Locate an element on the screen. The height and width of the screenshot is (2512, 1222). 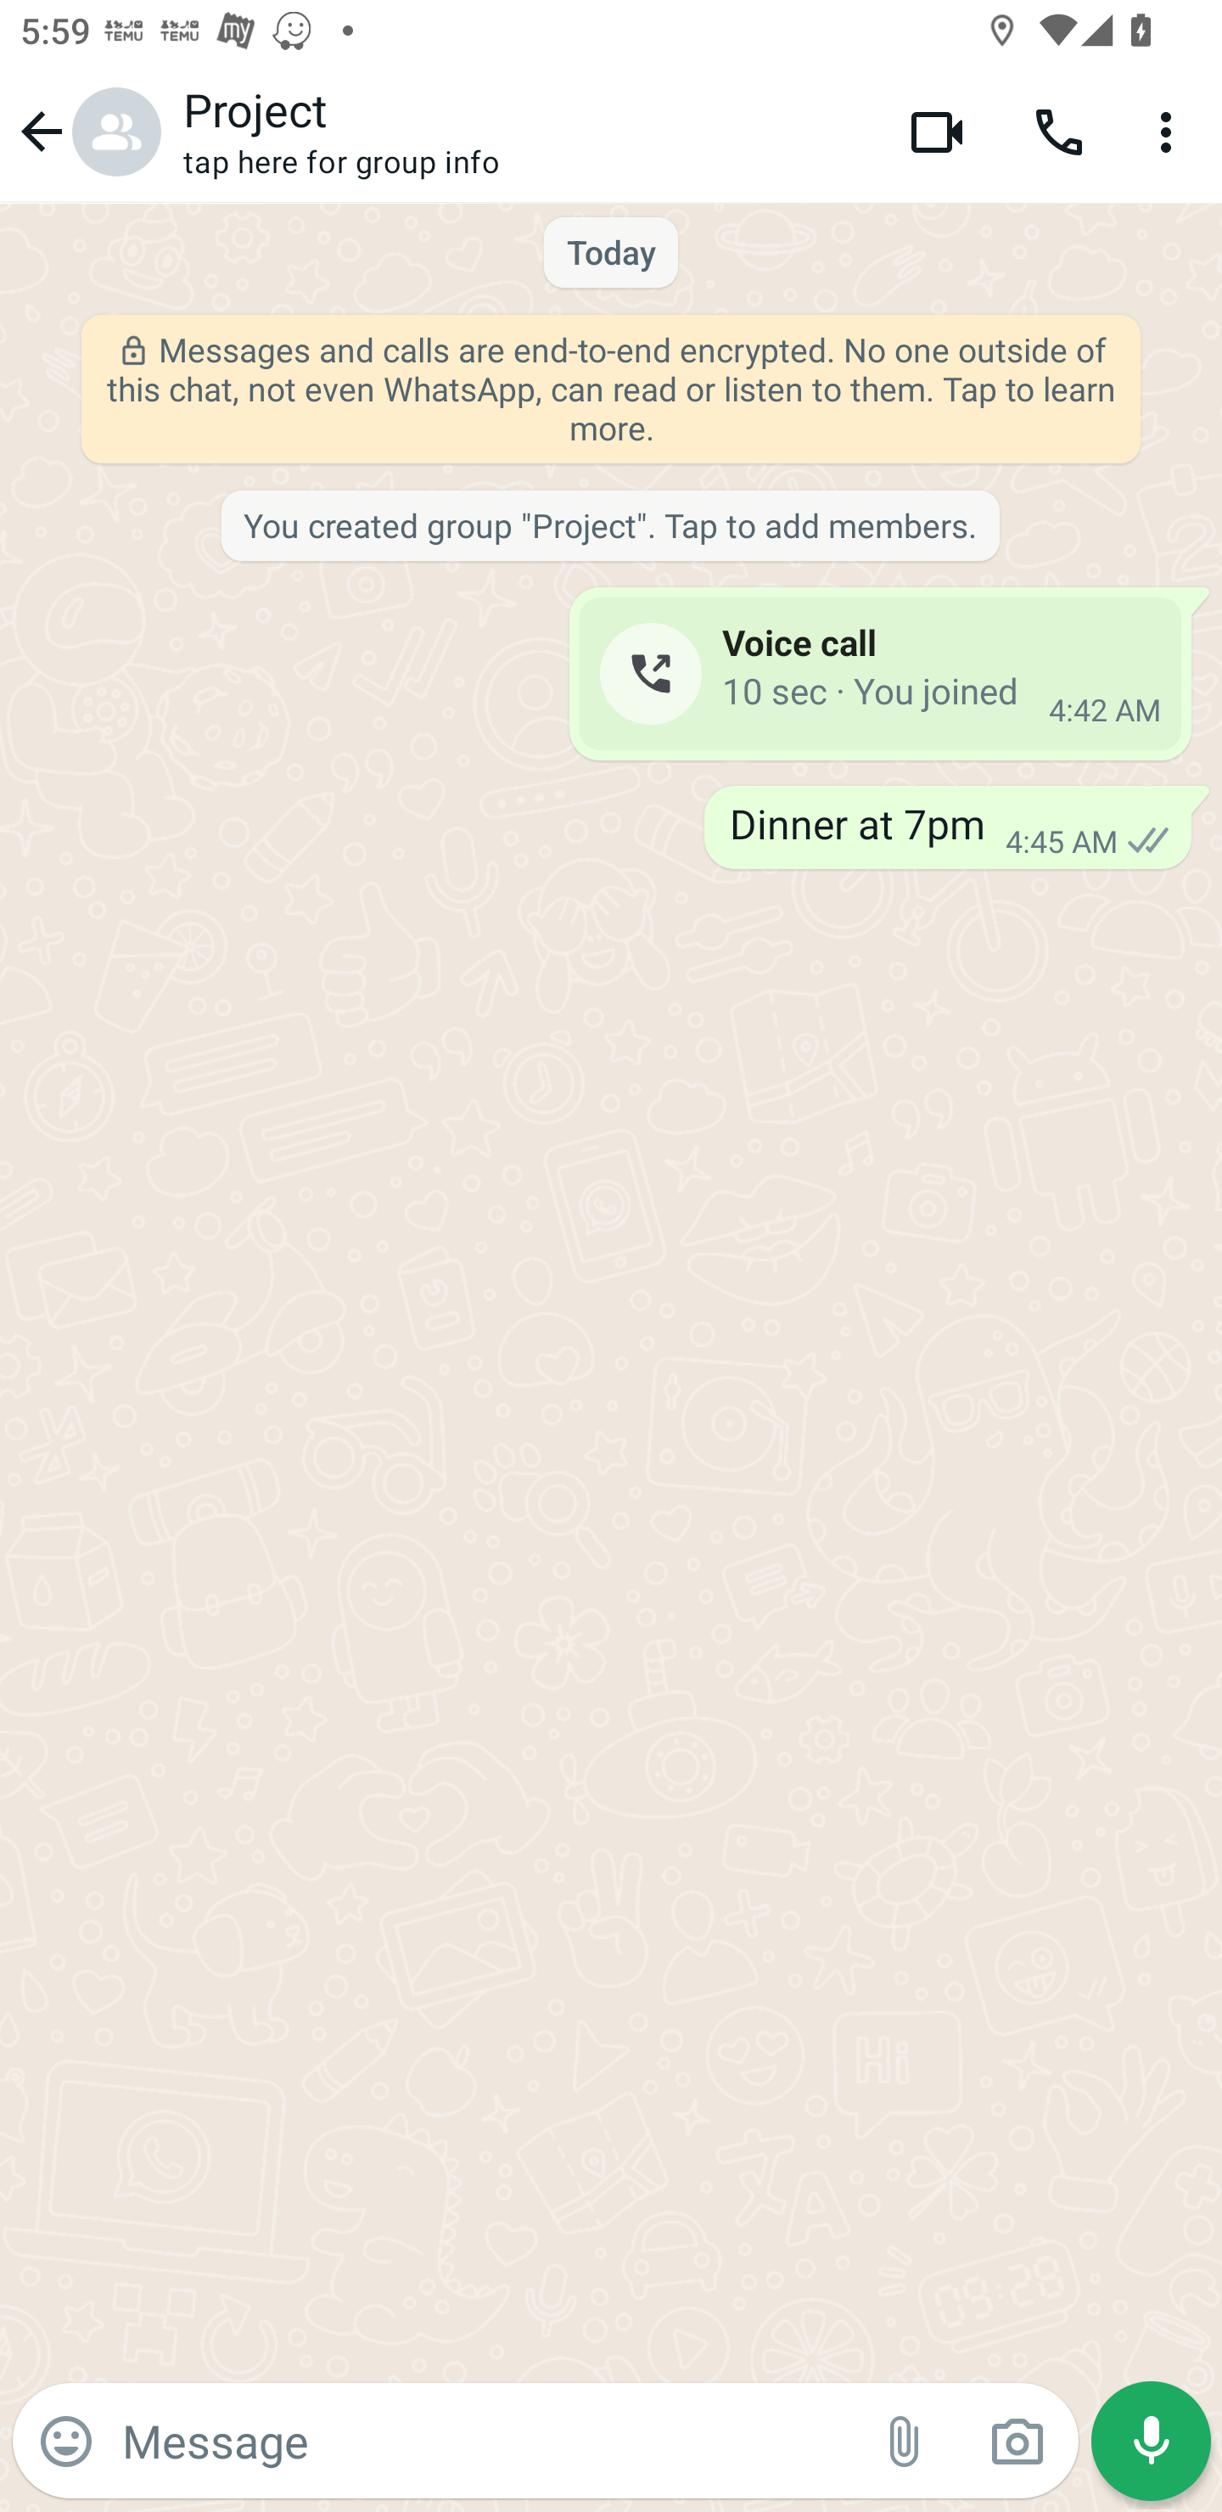
Emoji is located at coordinates (66, 2442).